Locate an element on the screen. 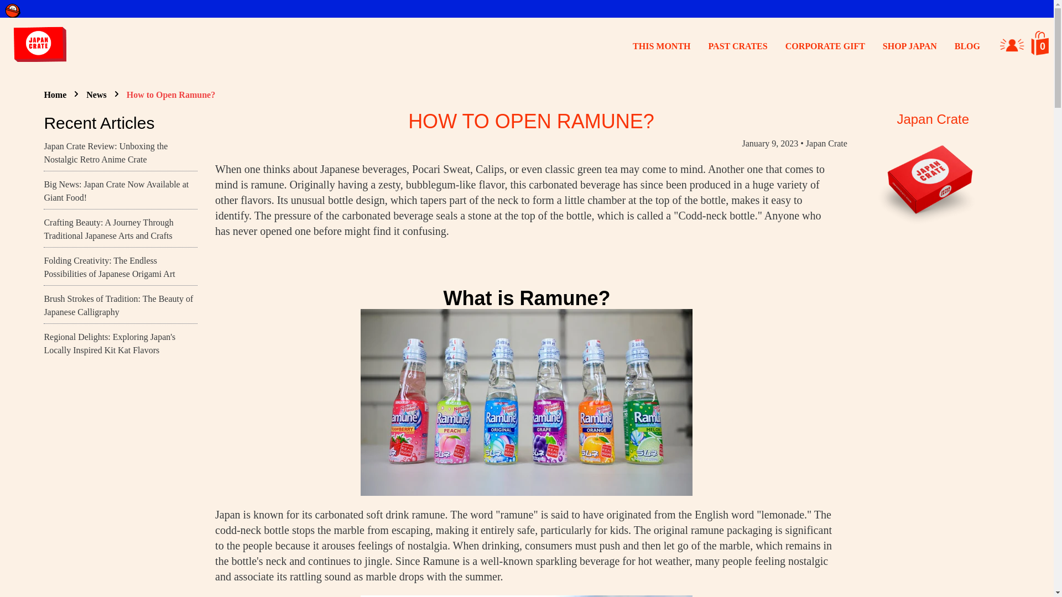 The width and height of the screenshot is (1062, 597). PAST CRATES is located at coordinates (738, 45).